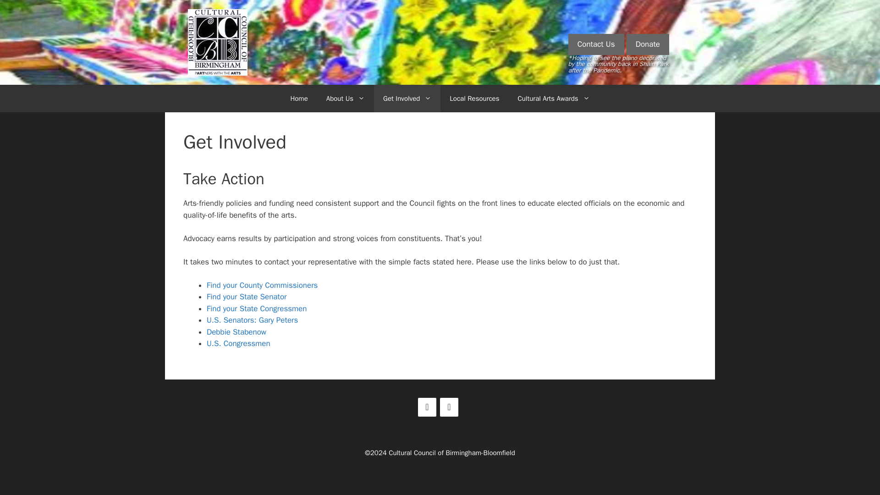 The width and height of the screenshot is (880, 495). I want to click on Find your County Commissioners, so click(262, 285).